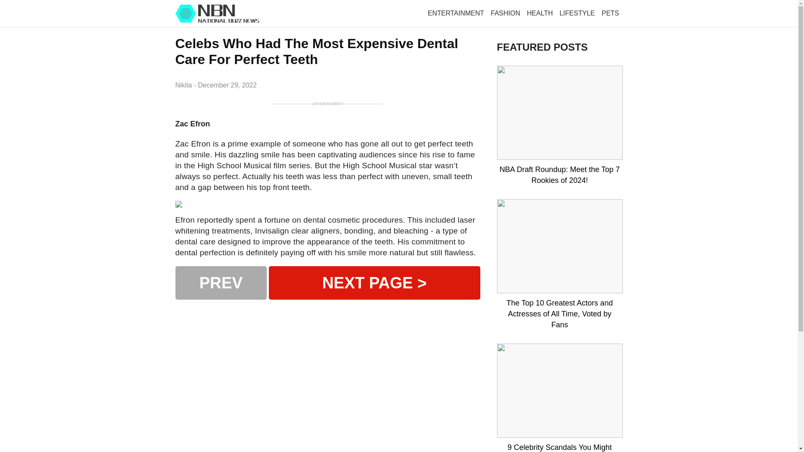 The image size is (804, 452). What do you see at coordinates (456, 13) in the screenshot?
I see `ENTERTAINMENT` at bounding box center [456, 13].